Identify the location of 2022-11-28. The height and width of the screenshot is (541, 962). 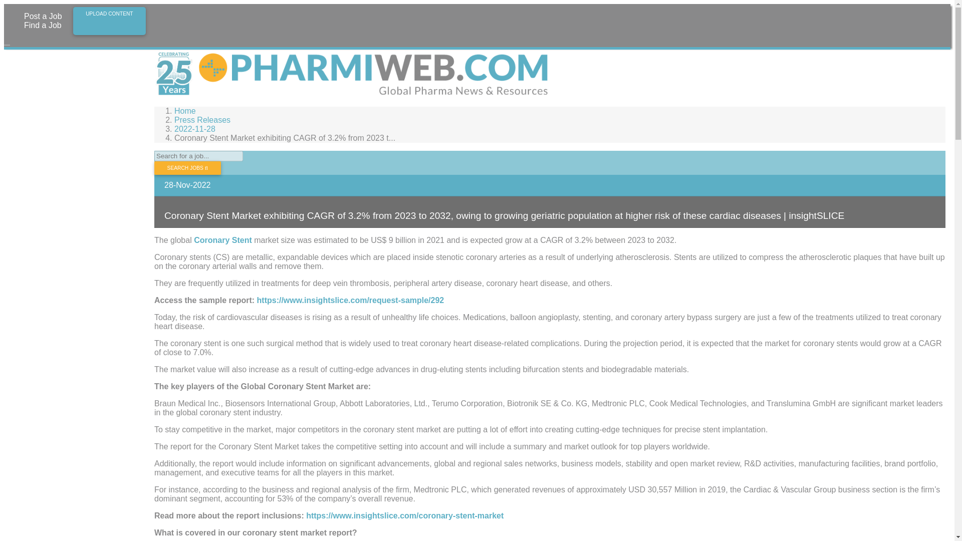
(194, 129).